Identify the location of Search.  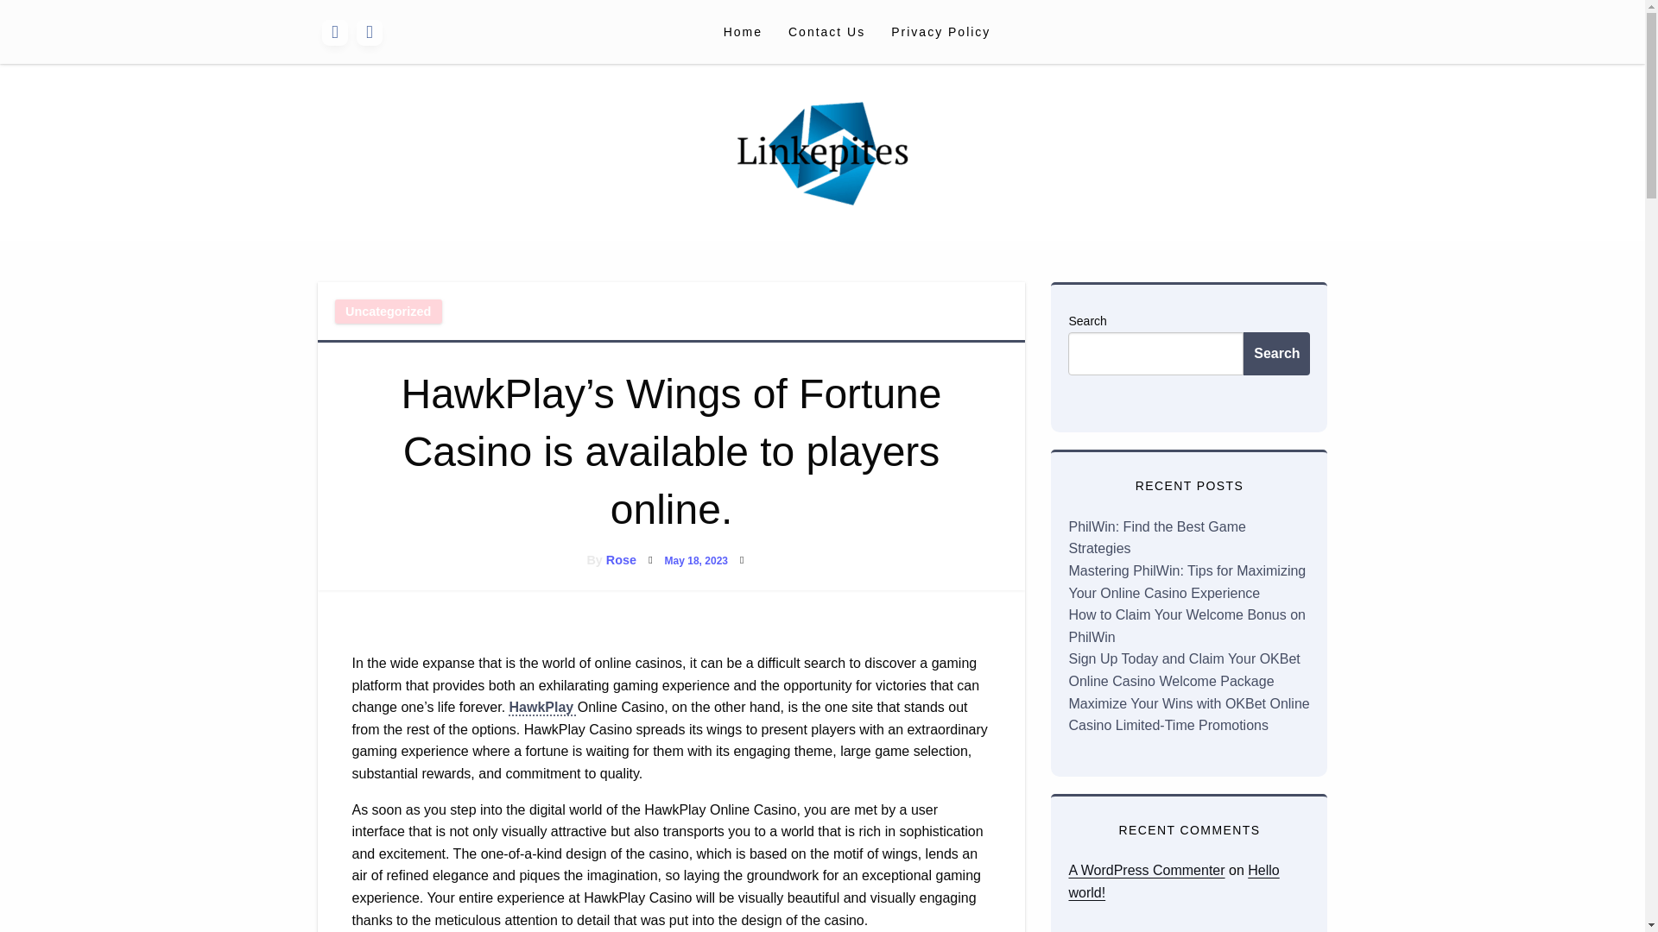
(1276, 354).